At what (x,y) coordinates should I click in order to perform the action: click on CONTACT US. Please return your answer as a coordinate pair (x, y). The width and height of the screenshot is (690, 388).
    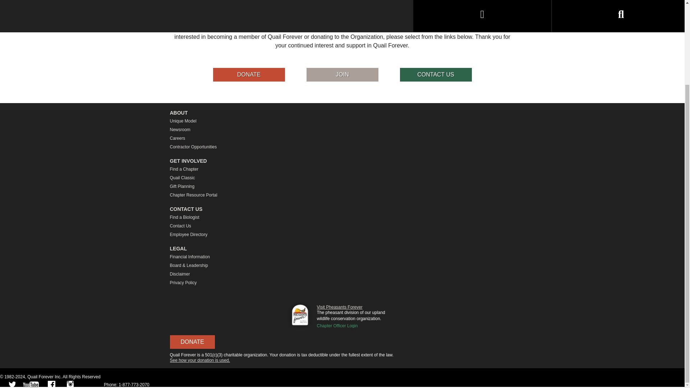
    Looking at the image, I should click on (435, 75).